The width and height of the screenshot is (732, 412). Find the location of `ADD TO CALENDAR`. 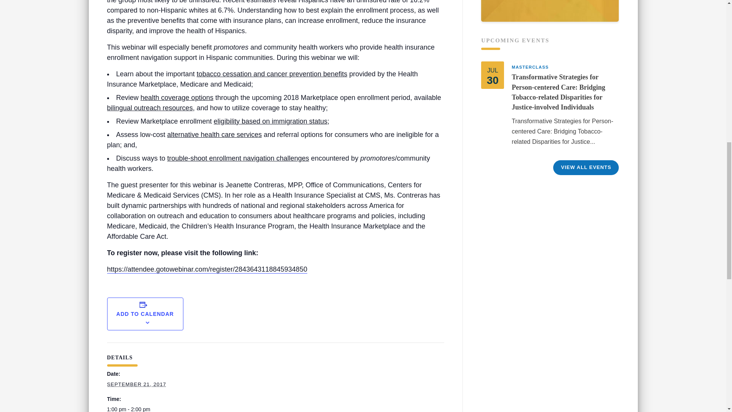

ADD TO CALENDAR is located at coordinates (145, 314).